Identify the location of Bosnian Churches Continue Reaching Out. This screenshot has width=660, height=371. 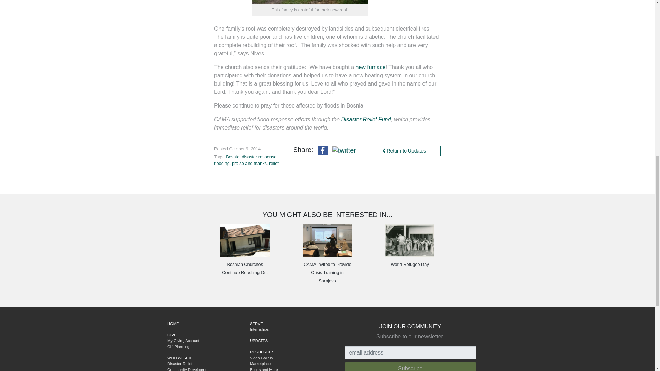
(245, 269).